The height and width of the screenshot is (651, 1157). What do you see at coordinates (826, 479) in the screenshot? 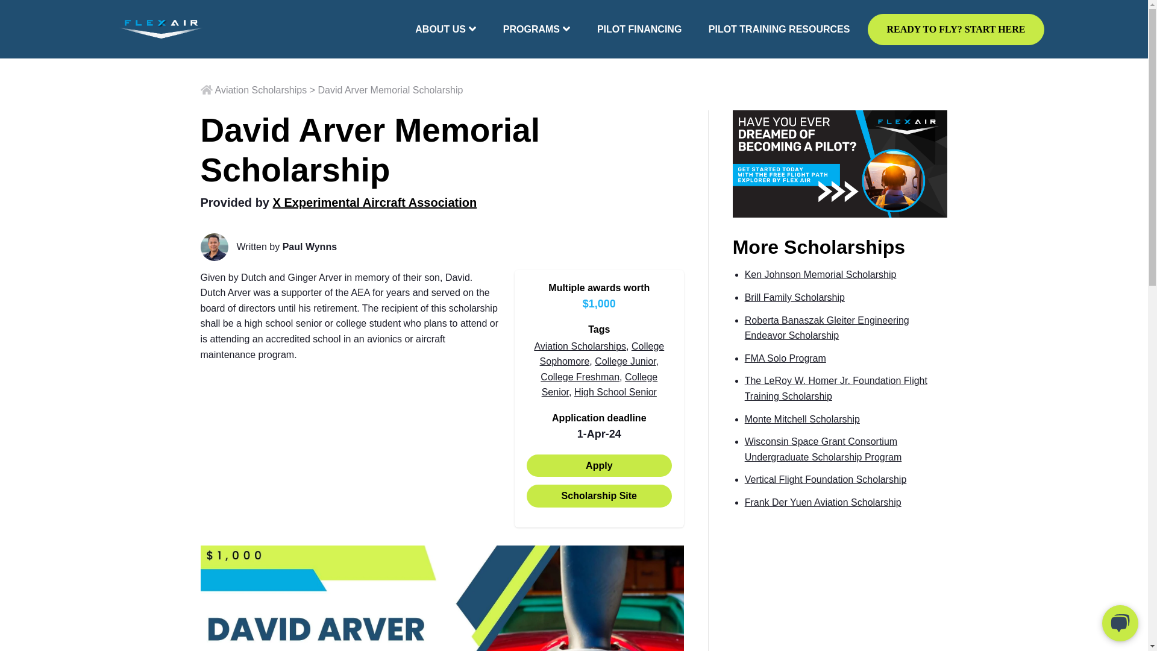
I see `Vertical Flight Foundation Scholarship` at bounding box center [826, 479].